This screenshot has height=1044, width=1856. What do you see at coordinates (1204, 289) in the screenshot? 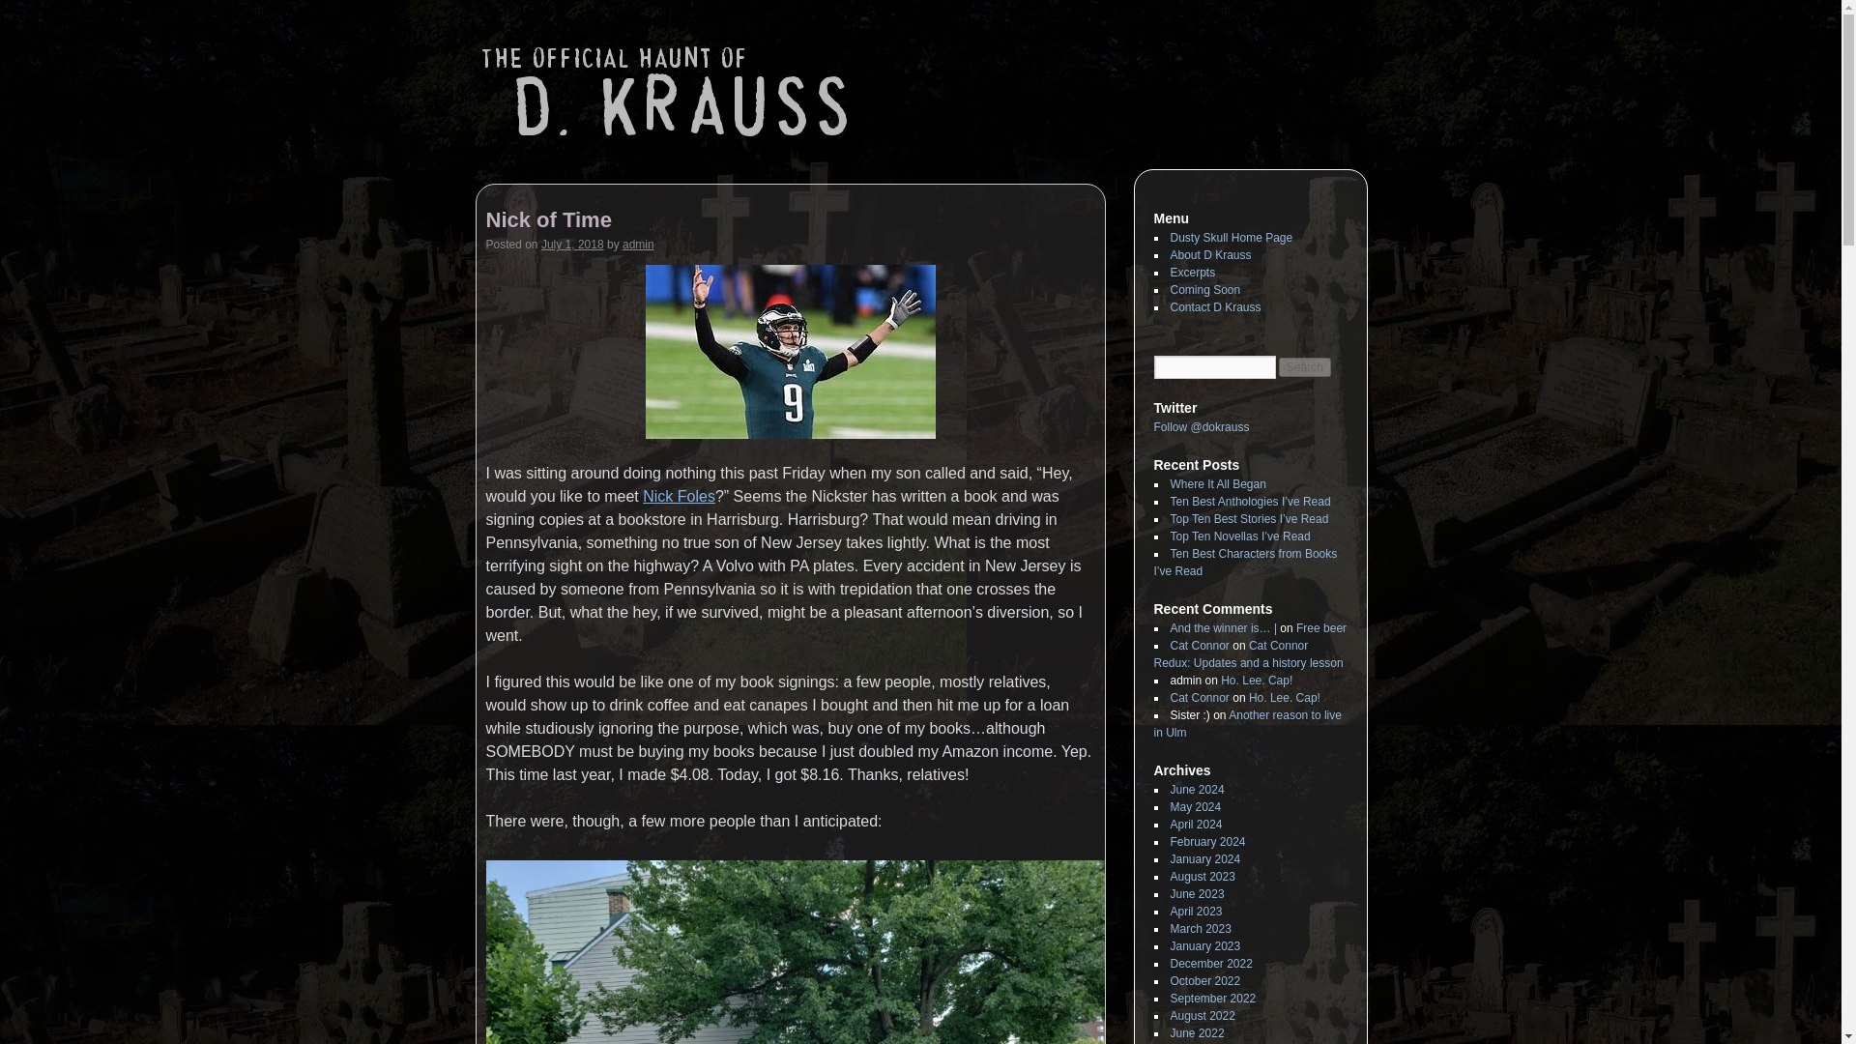
I see `Coming Soon` at bounding box center [1204, 289].